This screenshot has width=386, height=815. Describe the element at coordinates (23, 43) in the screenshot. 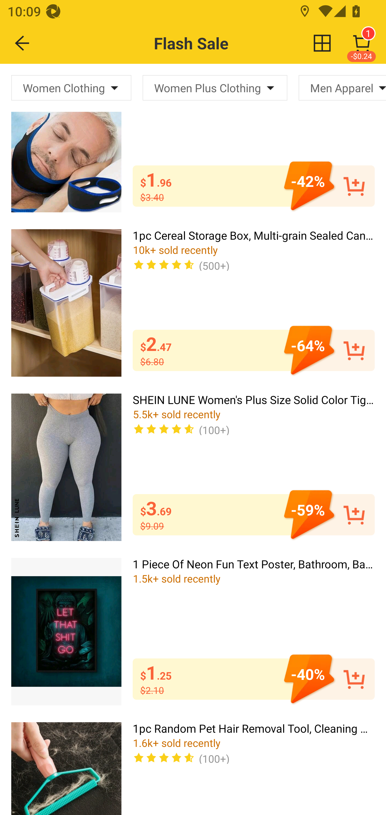

I see `BACK` at that location.